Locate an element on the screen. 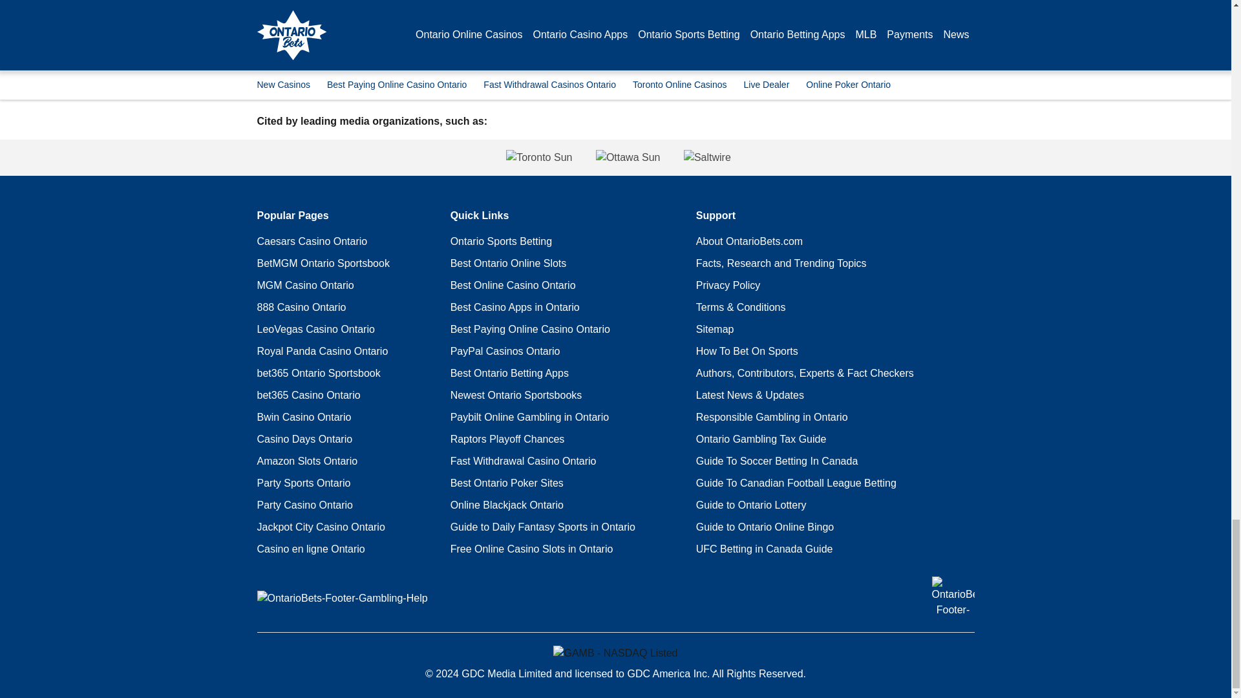 This screenshot has width=1241, height=698. OntarioBets-Footer-Gambling-Help is located at coordinates (343, 598).